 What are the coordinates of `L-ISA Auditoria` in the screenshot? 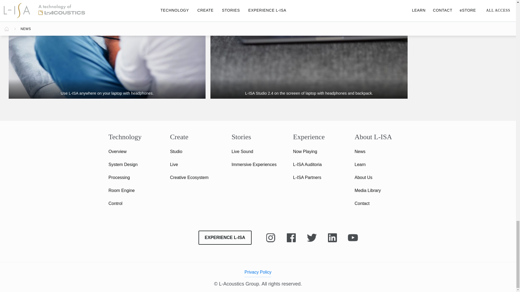 It's located at (307, 164).